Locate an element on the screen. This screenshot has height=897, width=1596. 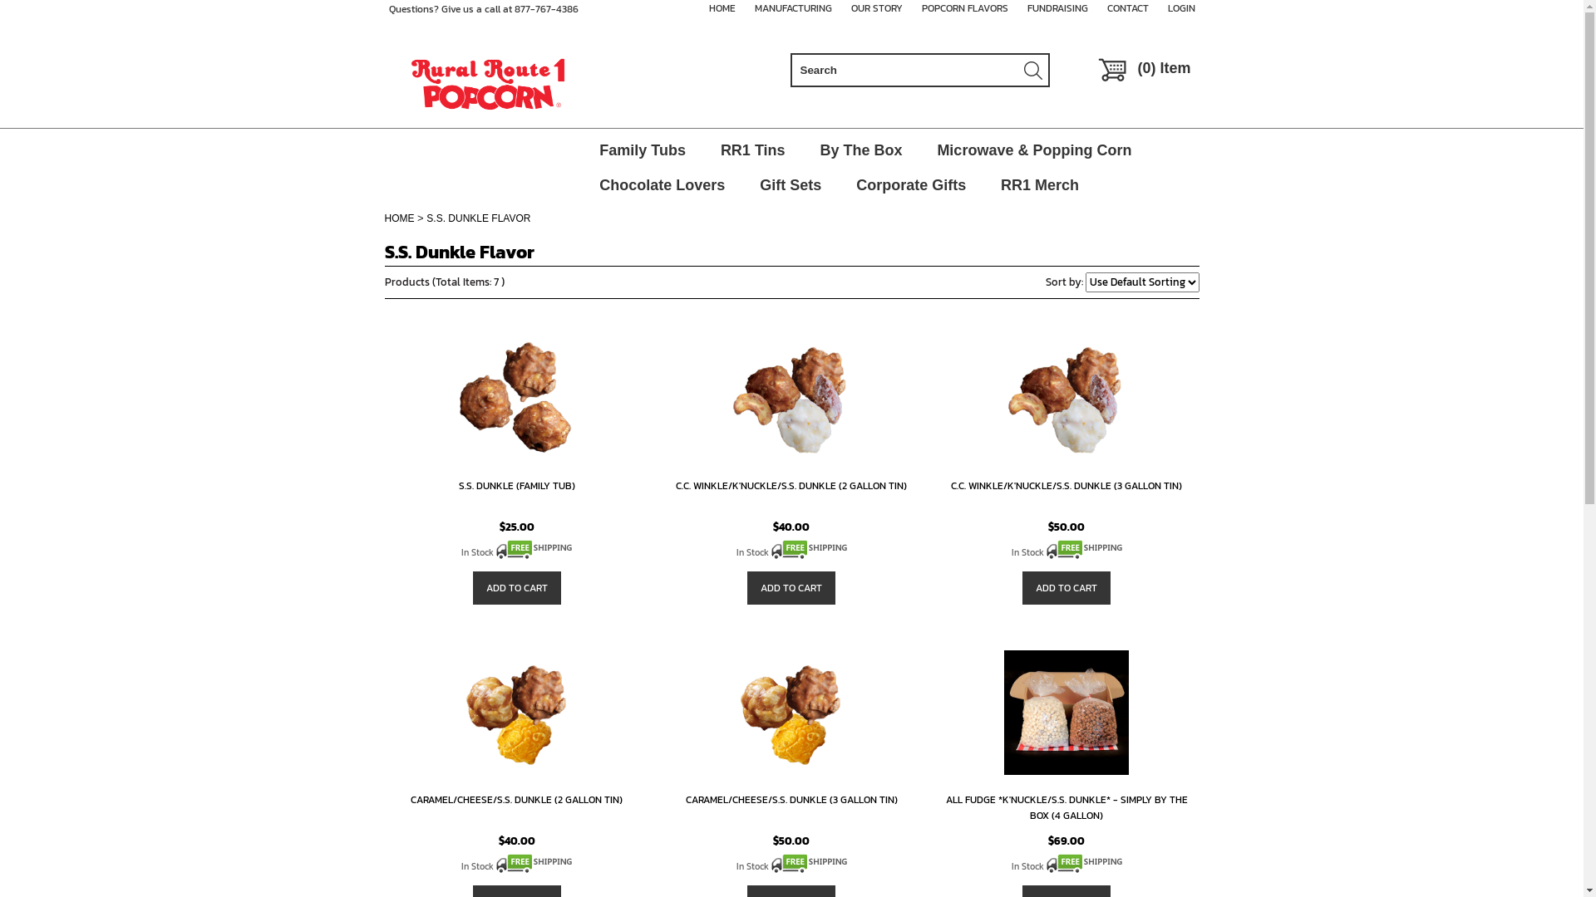
(0) Item is located at coordinates (1148, 70).